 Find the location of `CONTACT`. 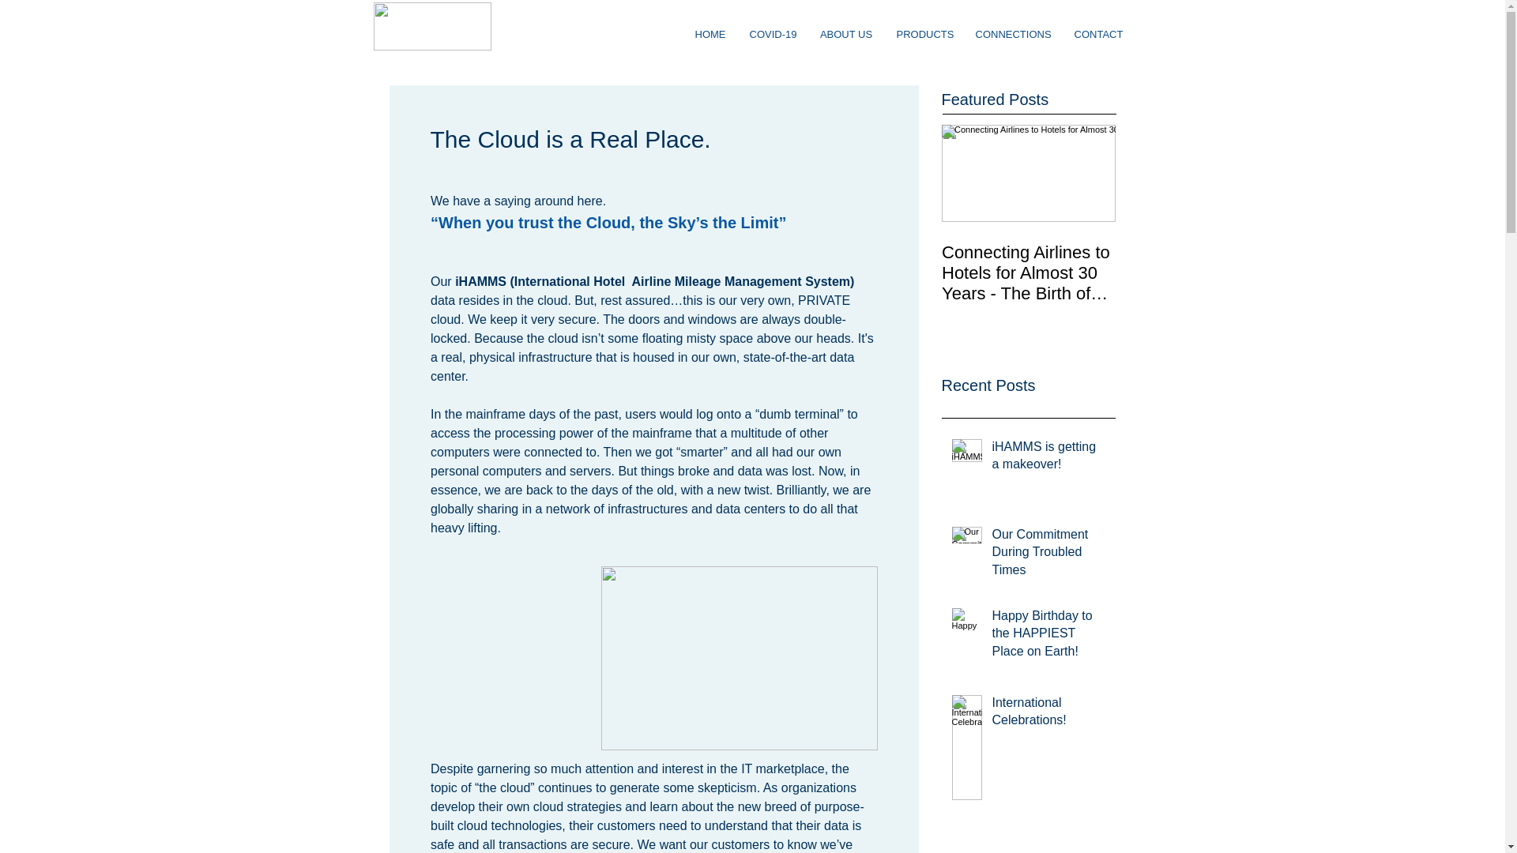

CONTACT is located at coordinates (1098, 33).